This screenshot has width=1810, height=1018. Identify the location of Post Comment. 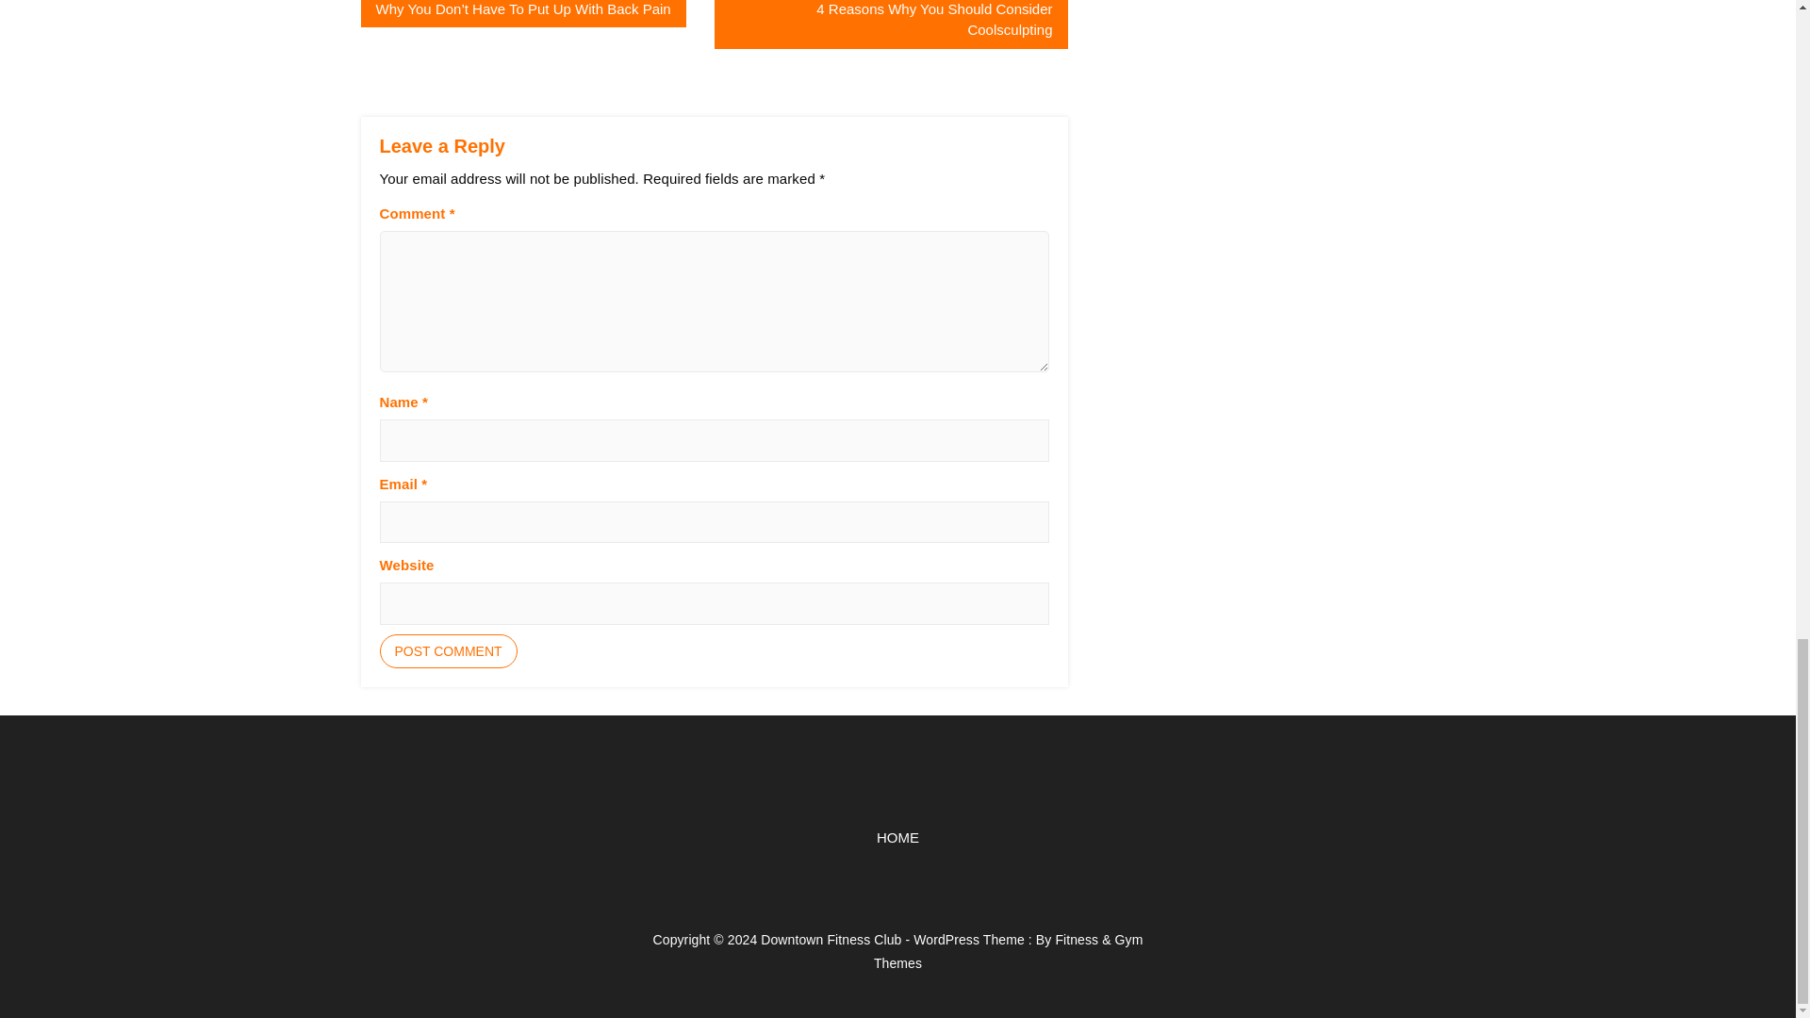
(447, 650).